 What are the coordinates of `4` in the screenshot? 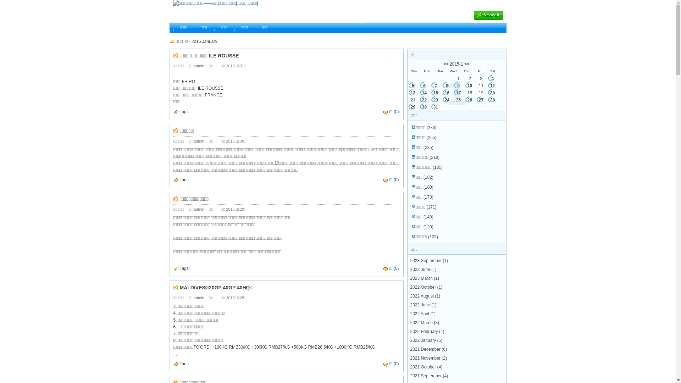 It's located at (492, 79).